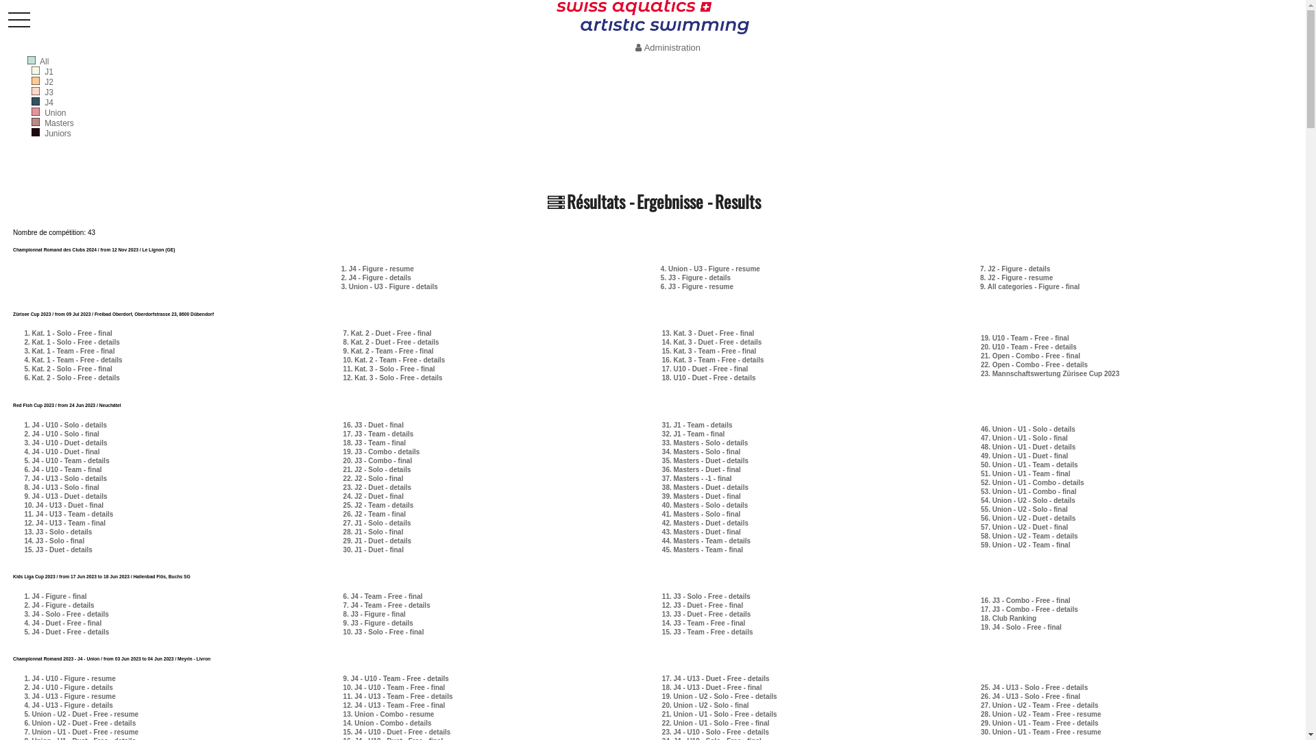 The image size is (1316, 740). Describe the element at coordinates (1031, 356) in the screenshot. I see `21. Open - Combo - Free - final` at that location.